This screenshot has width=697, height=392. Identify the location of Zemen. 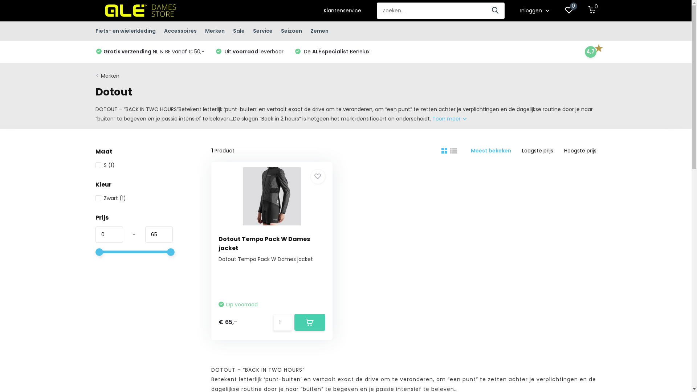
(319, 31).